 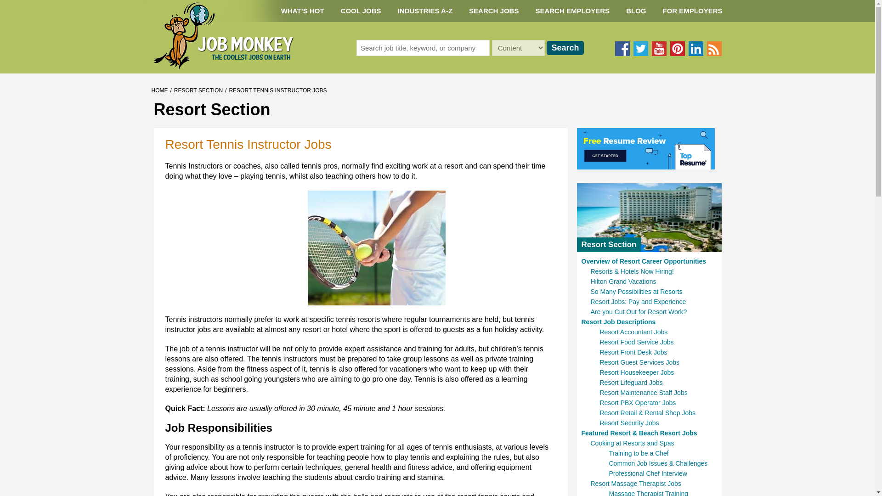 What do you see at coordinates (361, 11) in the screenshot?
I see `COOL JOBS` at bounding box center [361, 11].